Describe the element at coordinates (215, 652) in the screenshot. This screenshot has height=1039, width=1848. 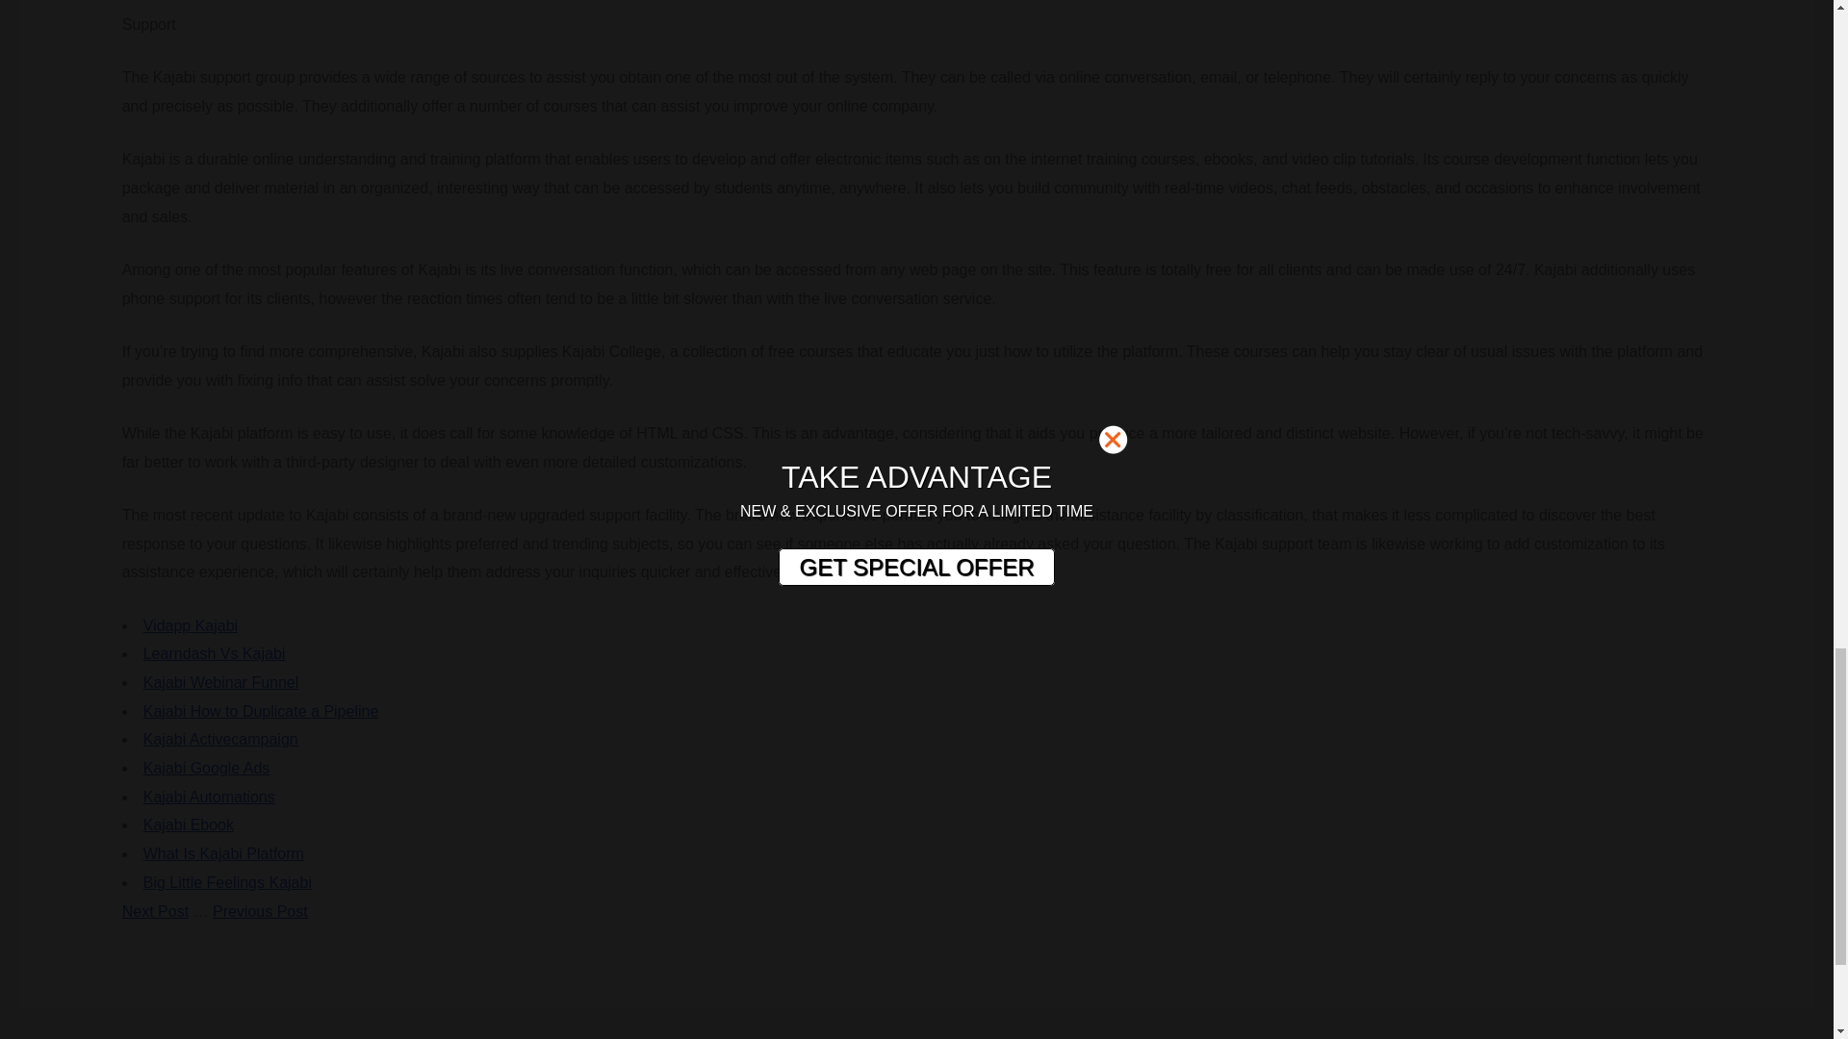
I see `Learndash Vs Kajabi` at that location.